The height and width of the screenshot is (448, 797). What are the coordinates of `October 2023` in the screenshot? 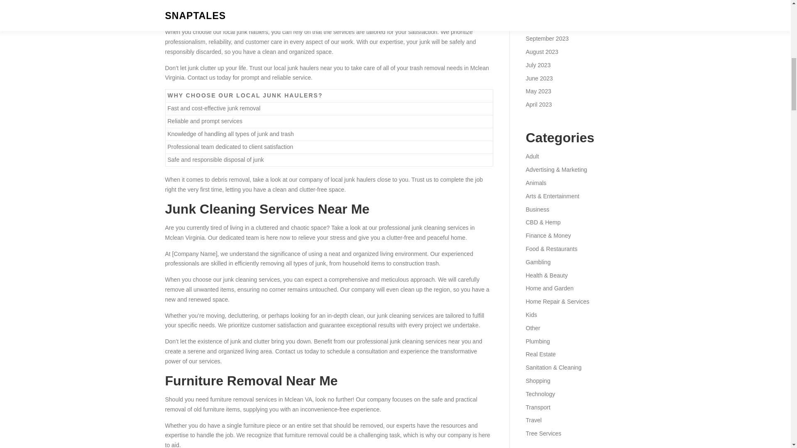 It's located at (543, 25).